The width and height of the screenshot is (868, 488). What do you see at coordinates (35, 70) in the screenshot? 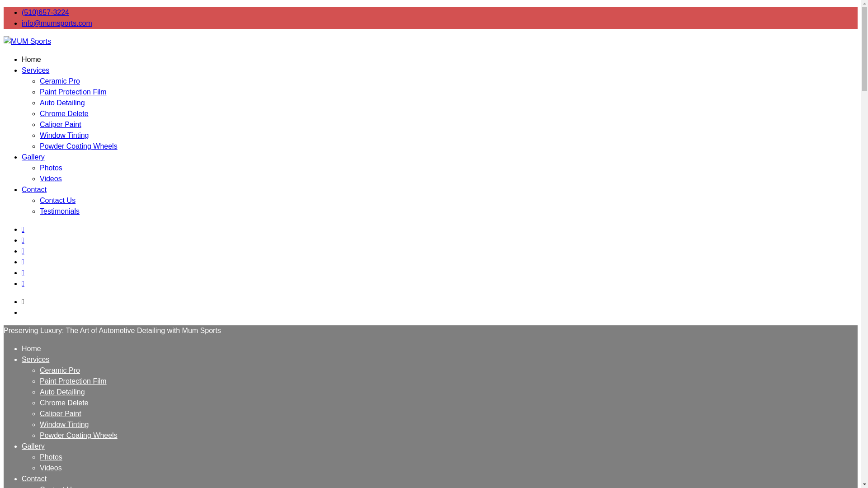
I see `Services` at bounding box center [35, 70].